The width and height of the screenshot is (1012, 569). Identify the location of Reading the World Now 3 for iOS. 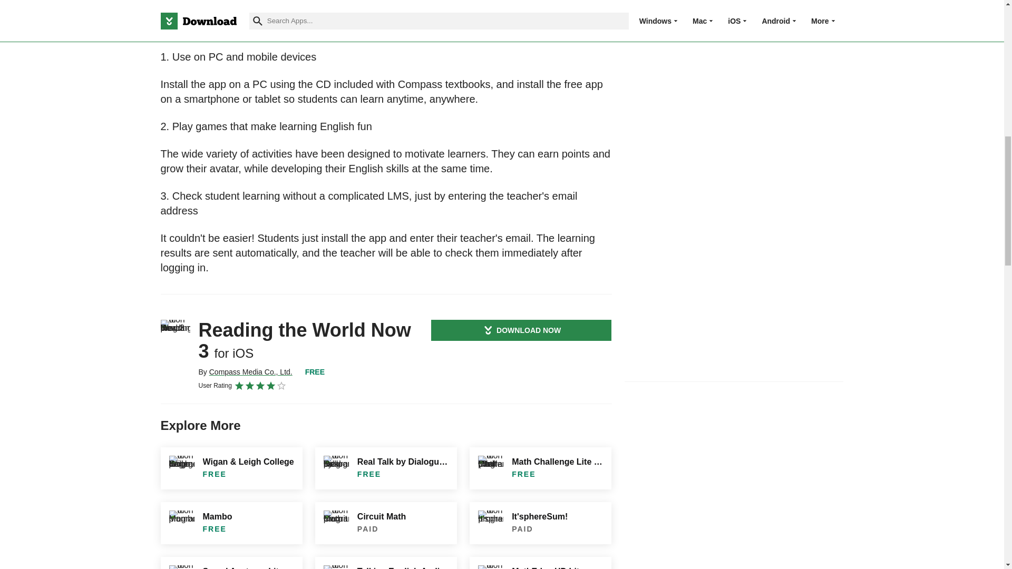
(175, 334).